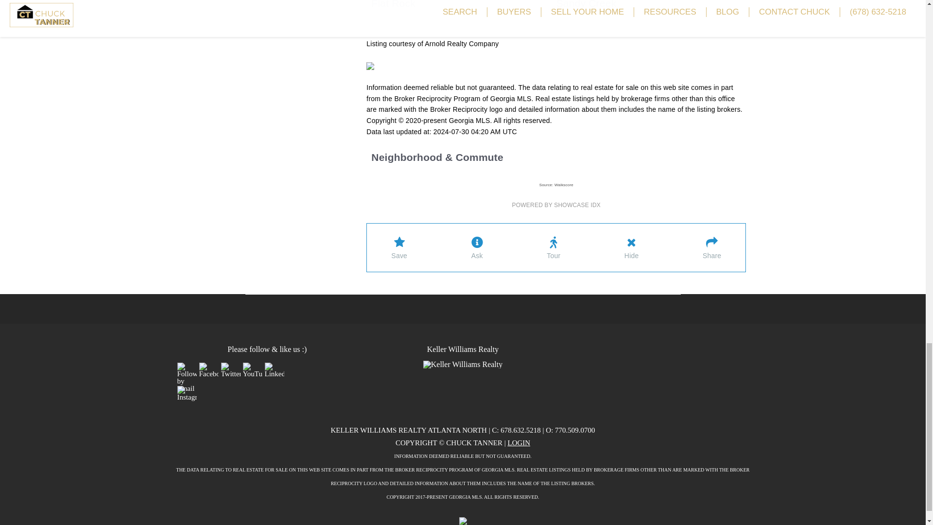 This screenshot has height=525, width=933. Describe the element at coordinates (556, 205) in the screenshot. I see `POWERED BY SHOWCASE IDX` at that location.